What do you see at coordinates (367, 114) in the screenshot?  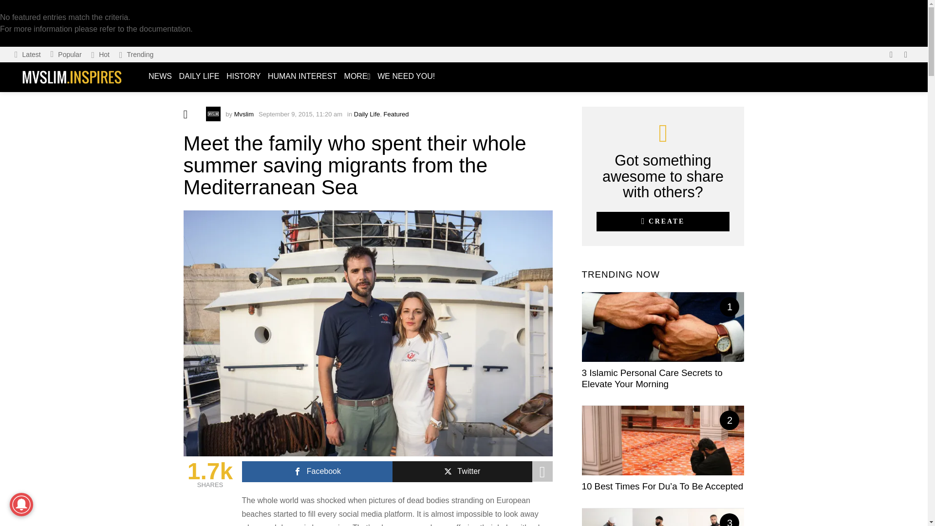 I see `Daily Life` at bounding box center [367, 114].